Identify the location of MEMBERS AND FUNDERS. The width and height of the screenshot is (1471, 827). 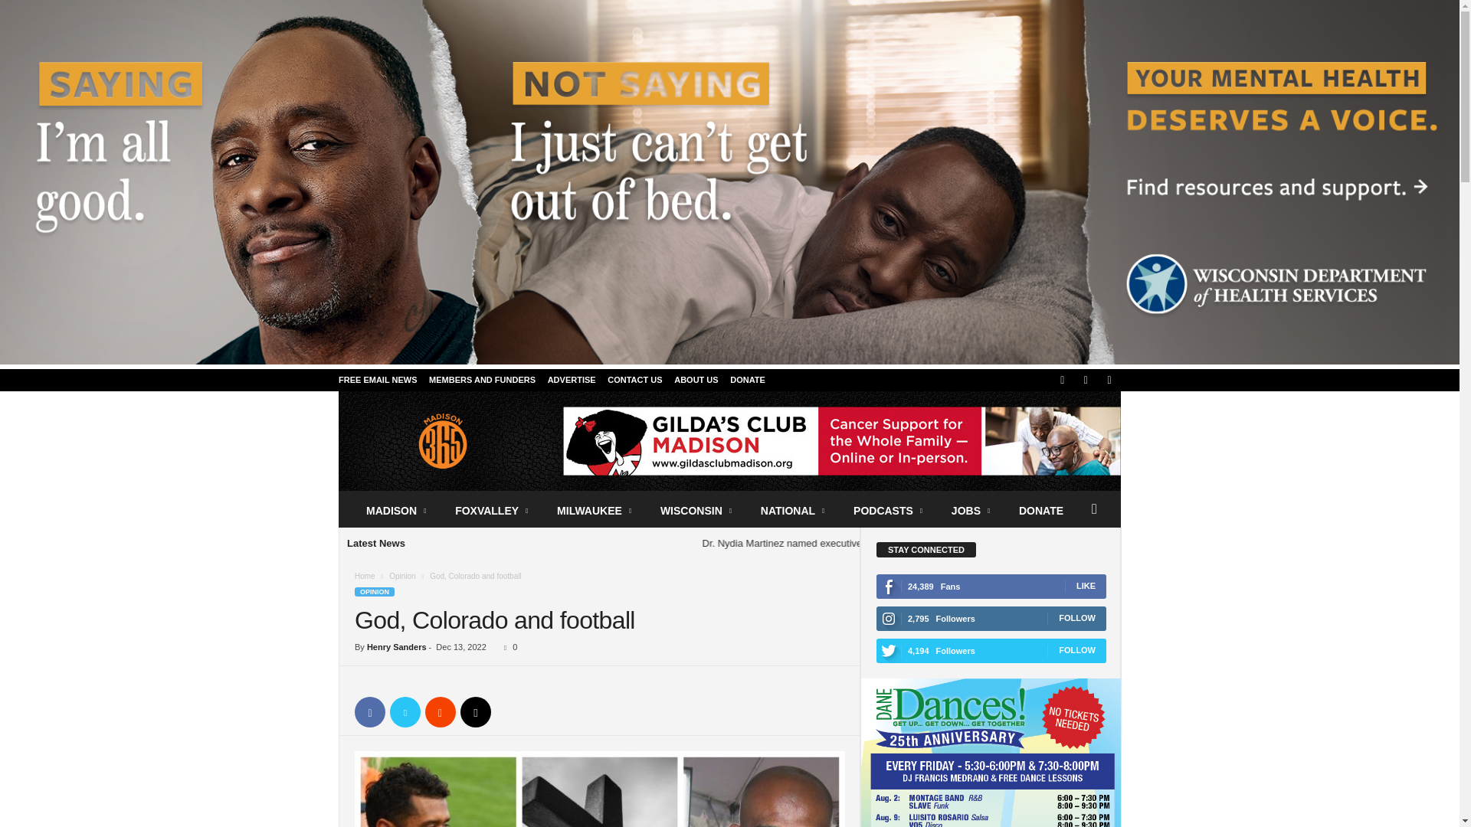
(482, 380).